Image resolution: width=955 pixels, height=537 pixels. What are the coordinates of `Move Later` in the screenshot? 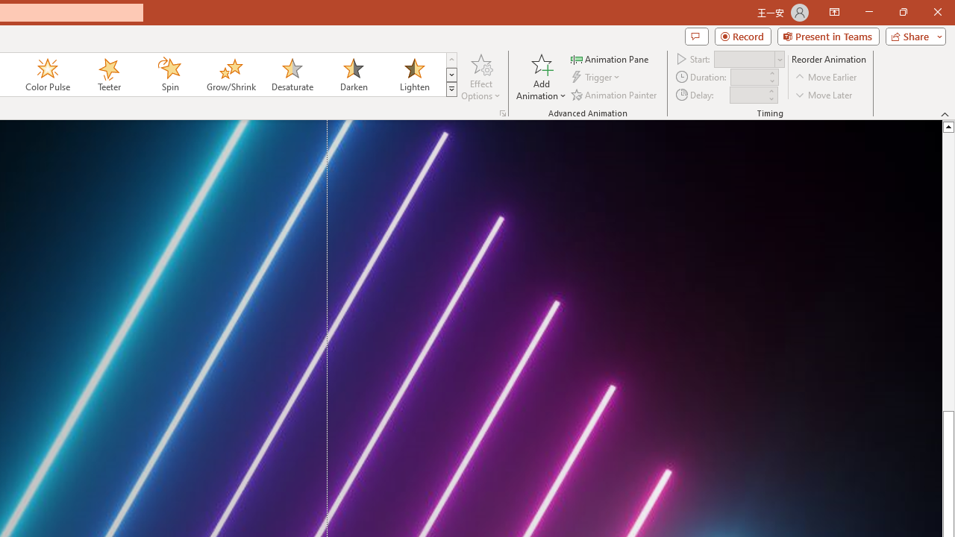 It's located at (824, 94).